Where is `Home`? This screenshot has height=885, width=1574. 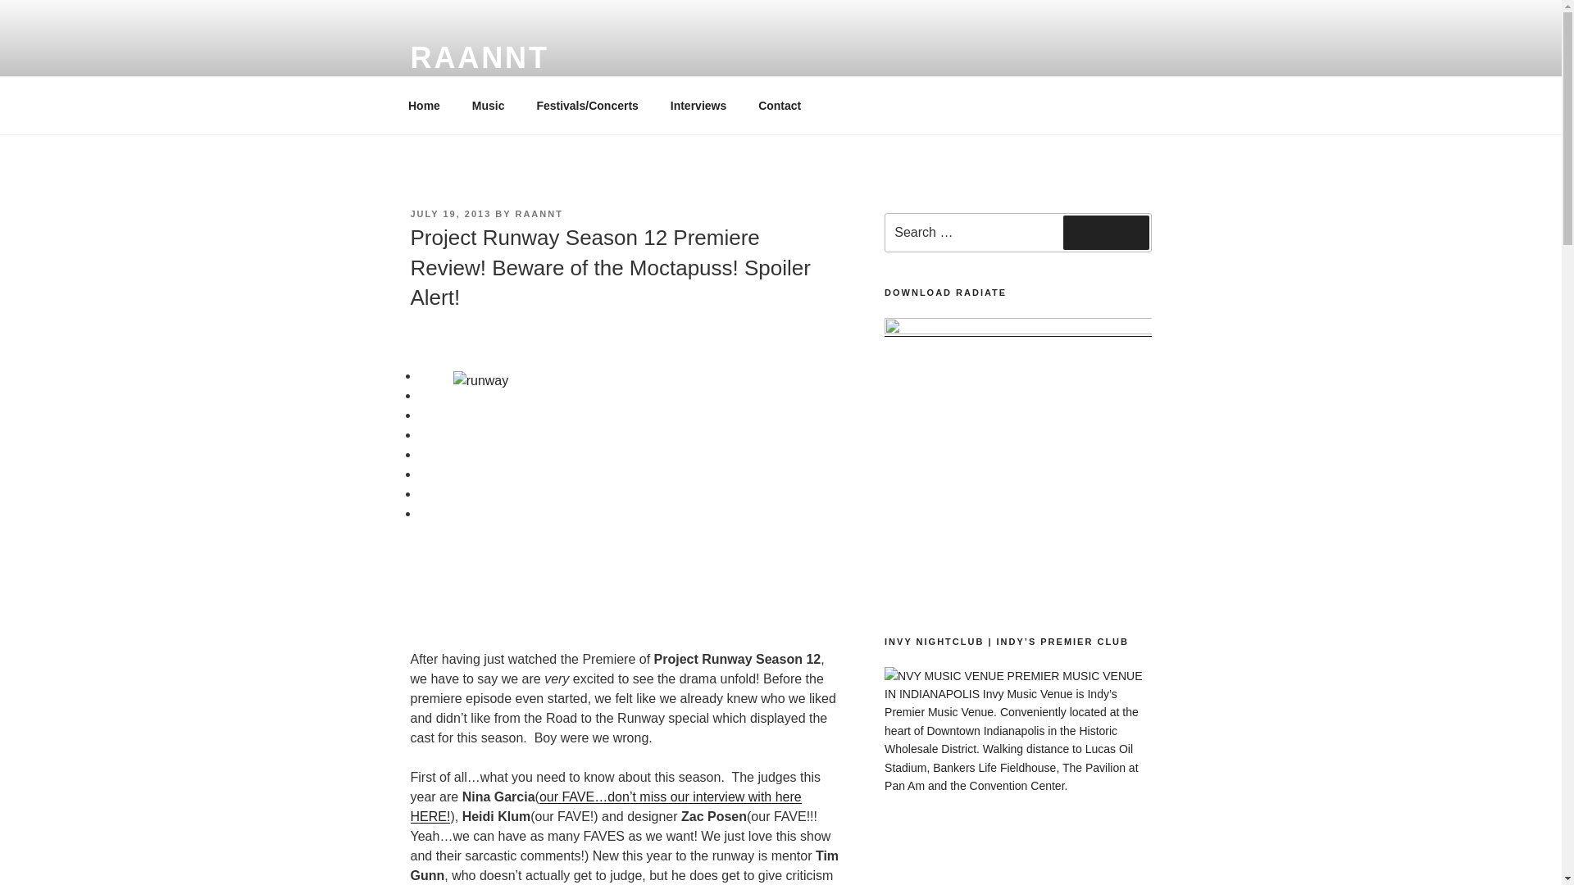 Home is located at coordinates (424, 105).